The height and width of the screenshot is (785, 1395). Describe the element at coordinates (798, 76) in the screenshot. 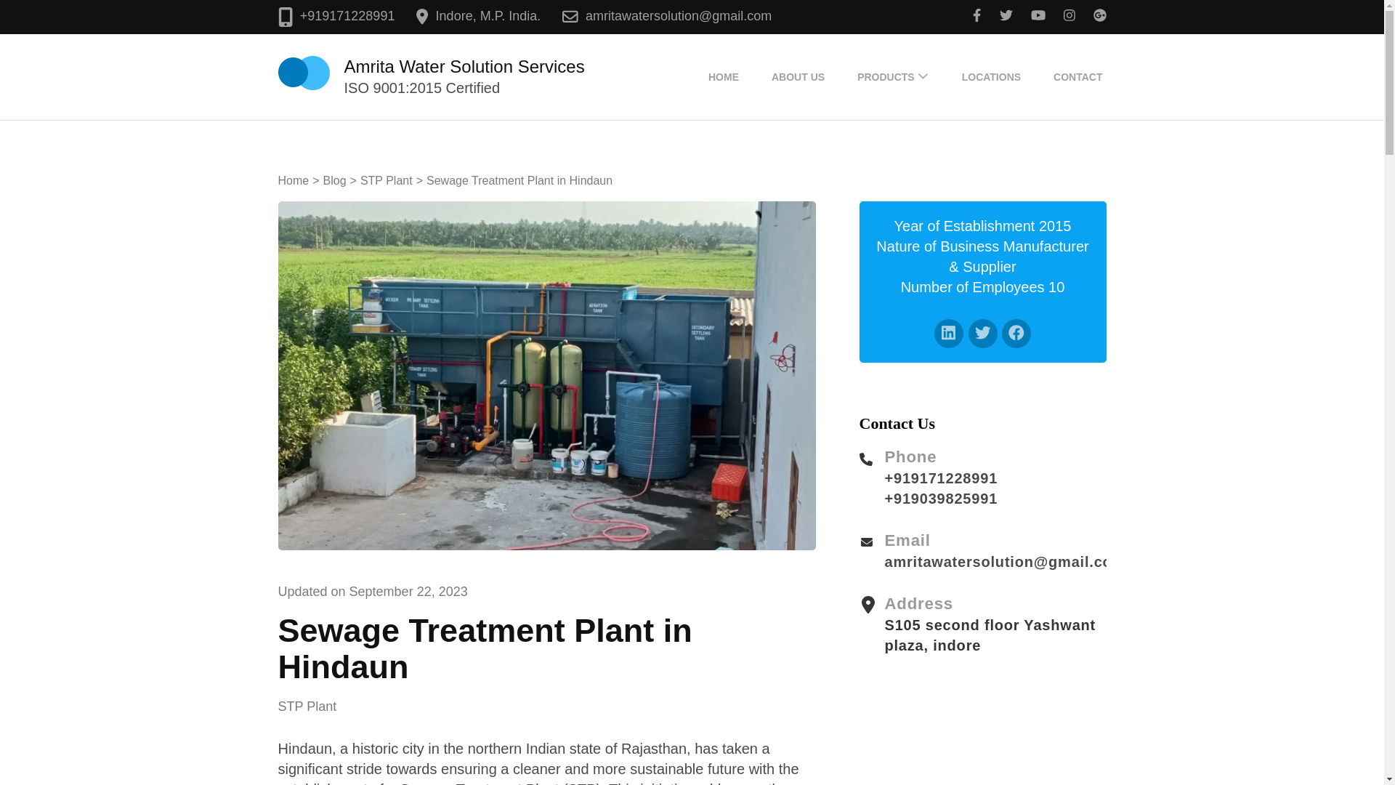

I see `ABOUT US` at that location.